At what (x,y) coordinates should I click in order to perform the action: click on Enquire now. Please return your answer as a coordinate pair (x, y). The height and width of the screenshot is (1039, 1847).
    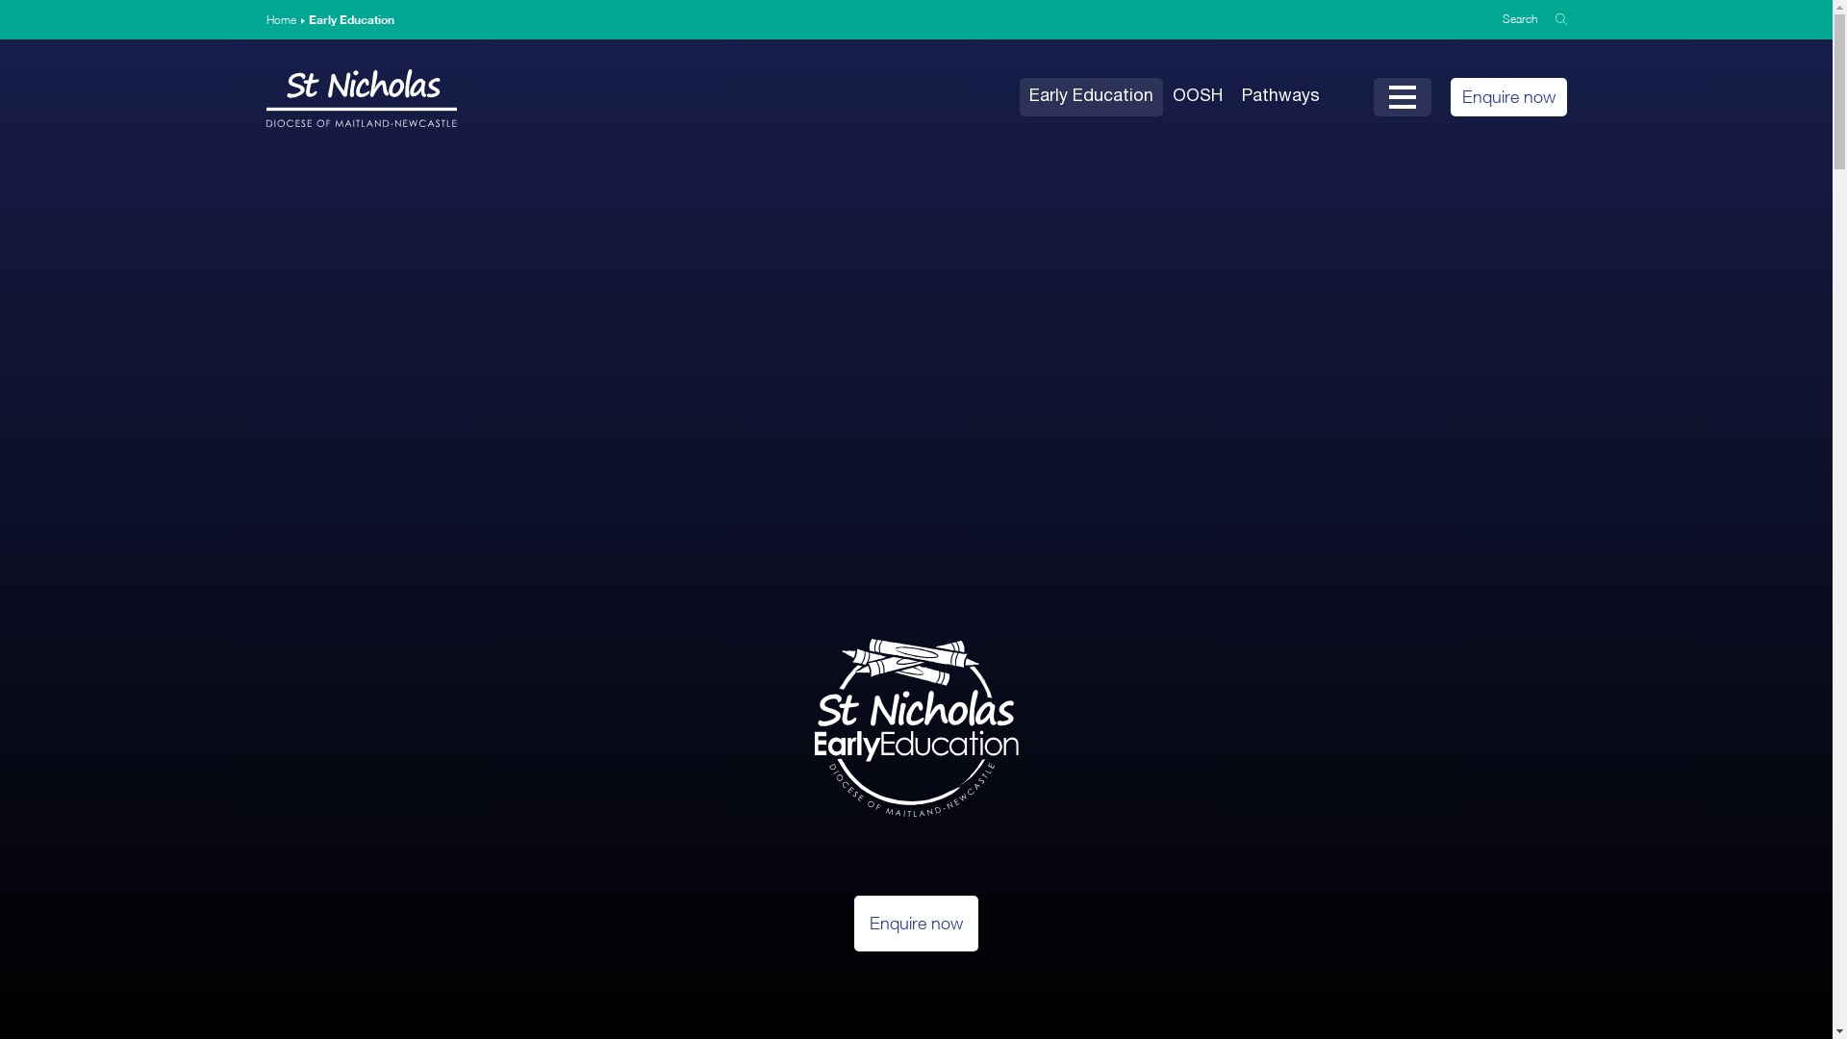
    Looking at the image, I should click on (916, 924).